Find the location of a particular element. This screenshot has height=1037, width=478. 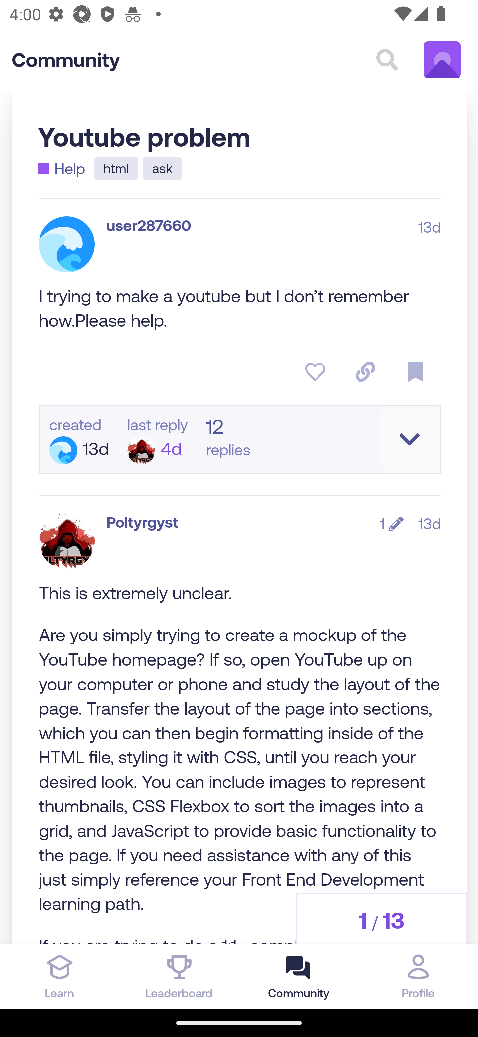

topic progress 1 /   13 is located at coordinates (381, 919).